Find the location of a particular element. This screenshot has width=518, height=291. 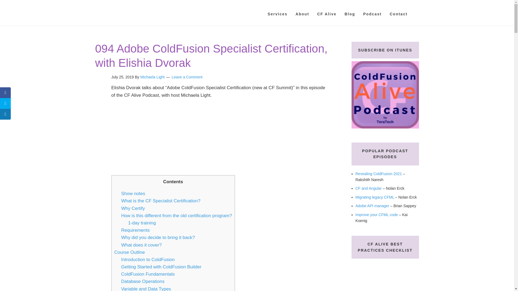

ColdFusion Fundamentals is located at coordinates (148, 274).